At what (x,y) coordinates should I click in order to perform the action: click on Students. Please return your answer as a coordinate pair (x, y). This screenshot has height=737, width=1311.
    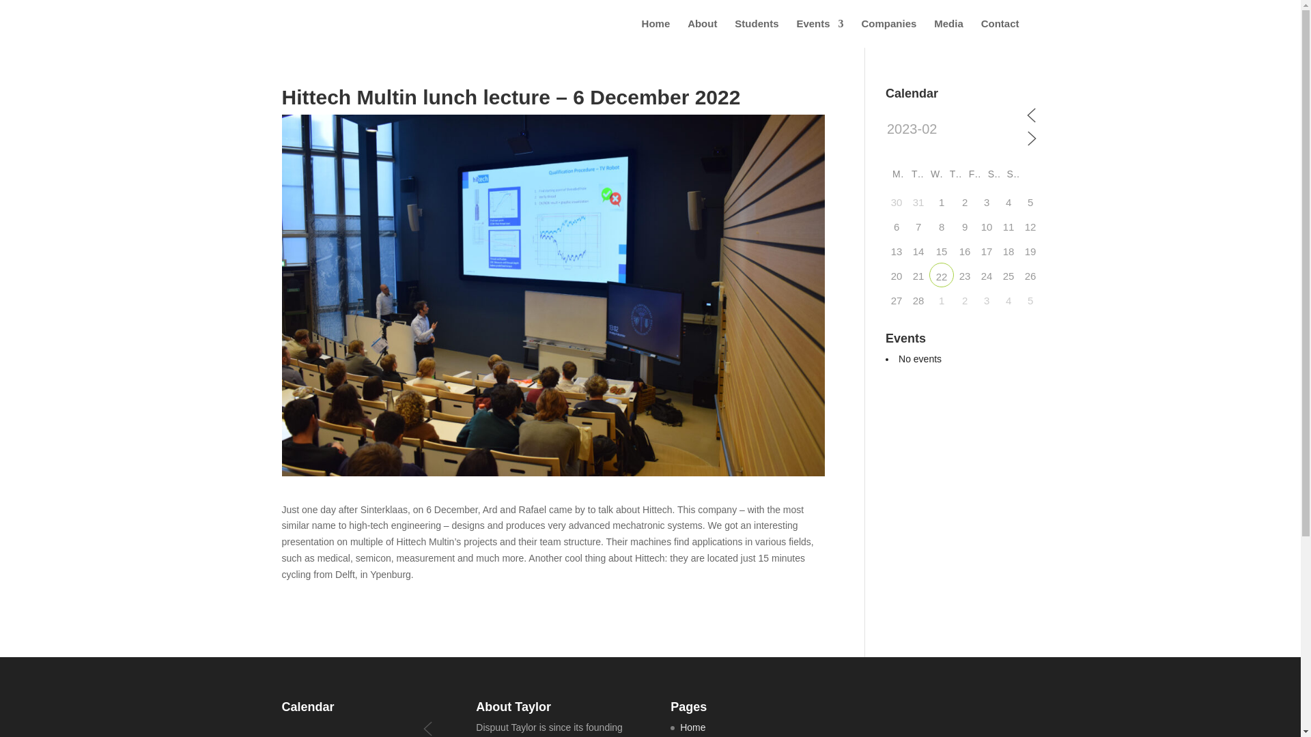
    Looking at the image, I should click on (757, 33).